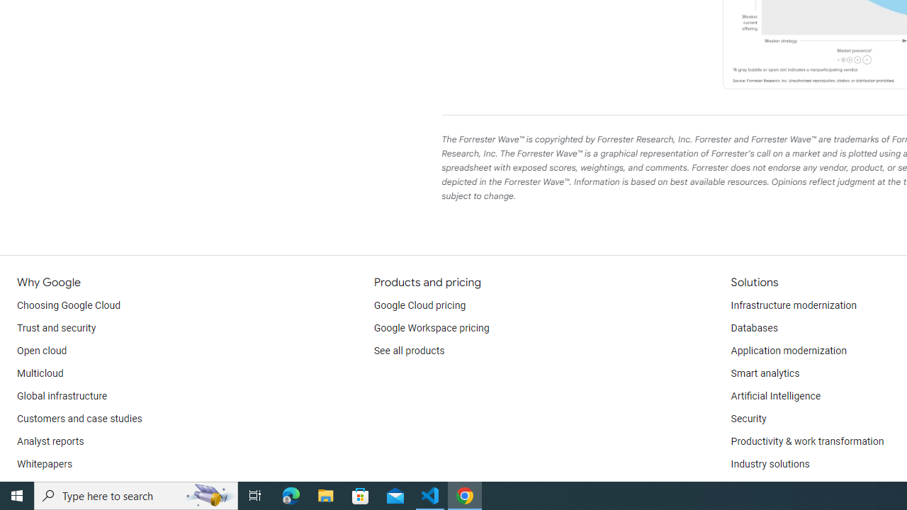 This screenshot has height=510, width=907. Describe the element at coordinates (57, 329) in the screenshot. I see `Trust and security` at that location.